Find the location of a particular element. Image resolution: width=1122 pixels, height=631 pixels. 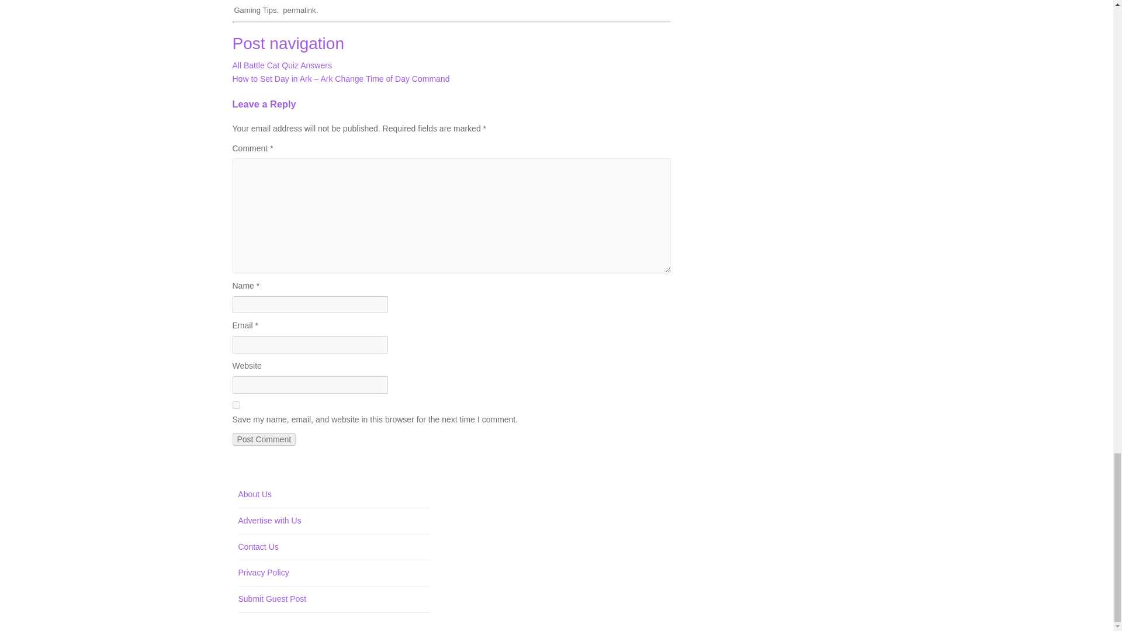

Post Comment is located at coordinates (264, 439).